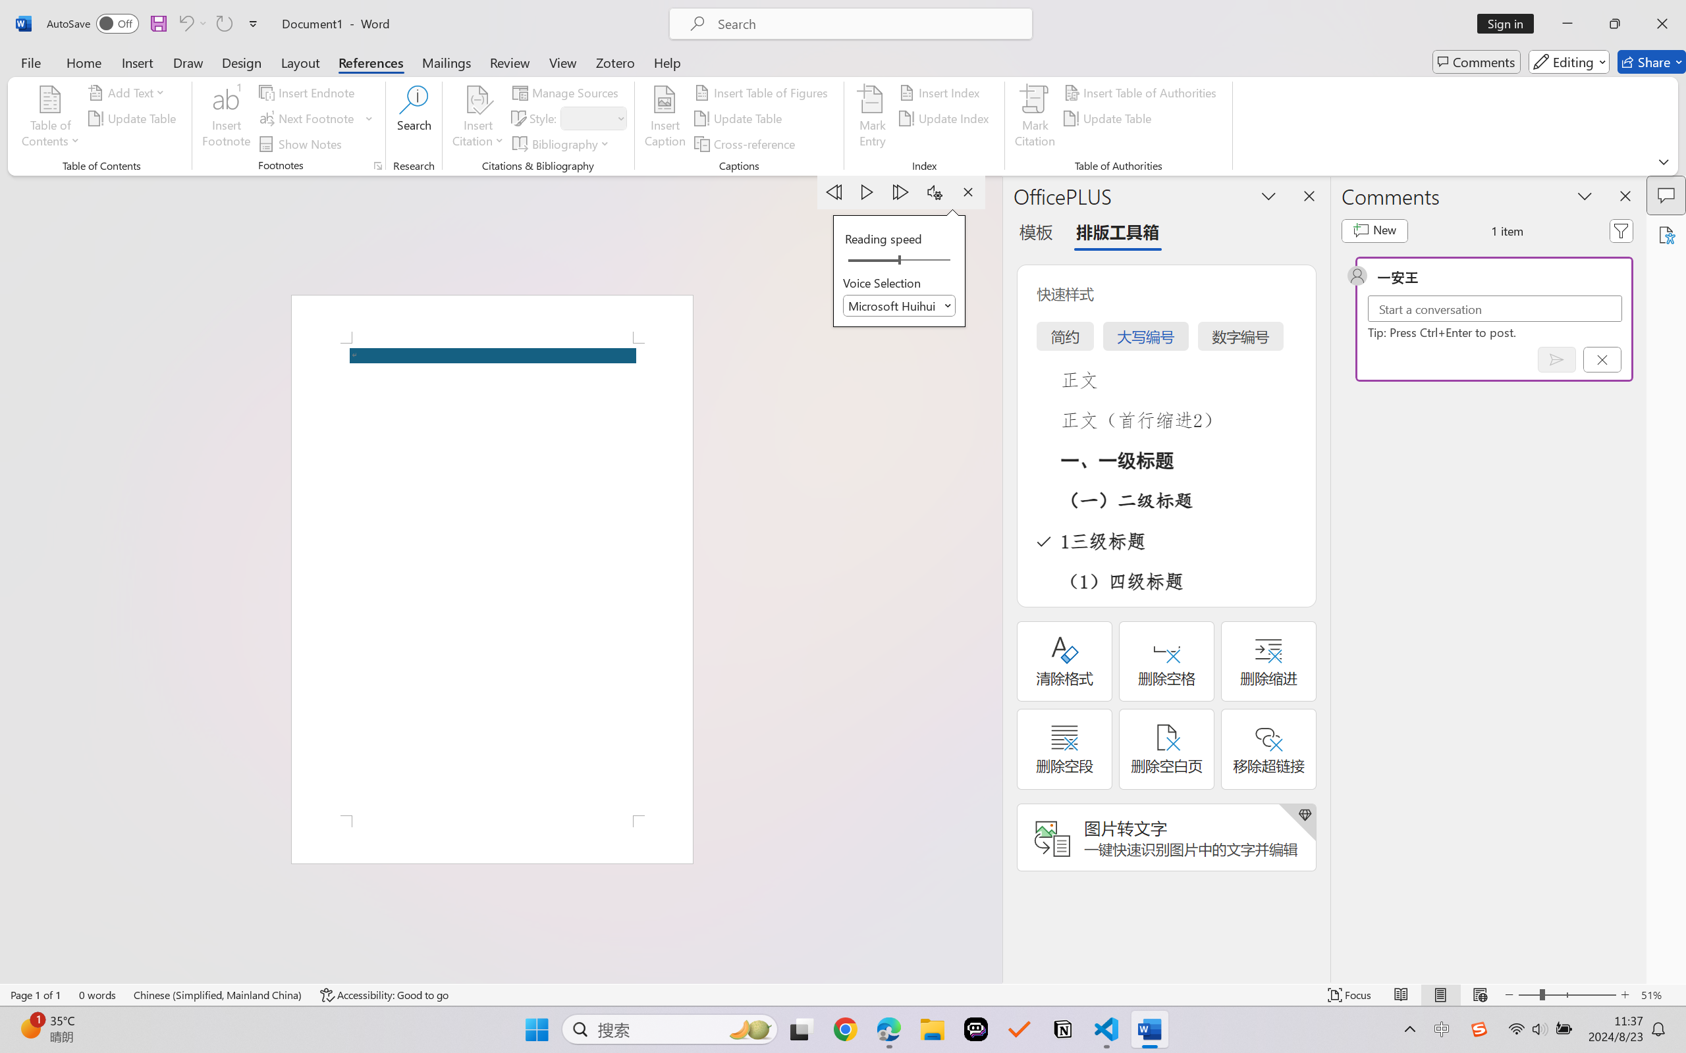 This screenshot has height=1053, width=1686. I want to click on Update Table, so click(1110, 118).